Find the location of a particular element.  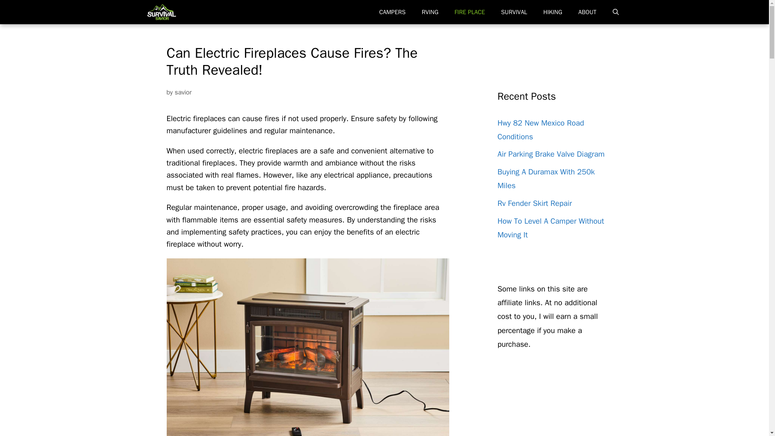

HIKING is located at coordinates (553, 12).